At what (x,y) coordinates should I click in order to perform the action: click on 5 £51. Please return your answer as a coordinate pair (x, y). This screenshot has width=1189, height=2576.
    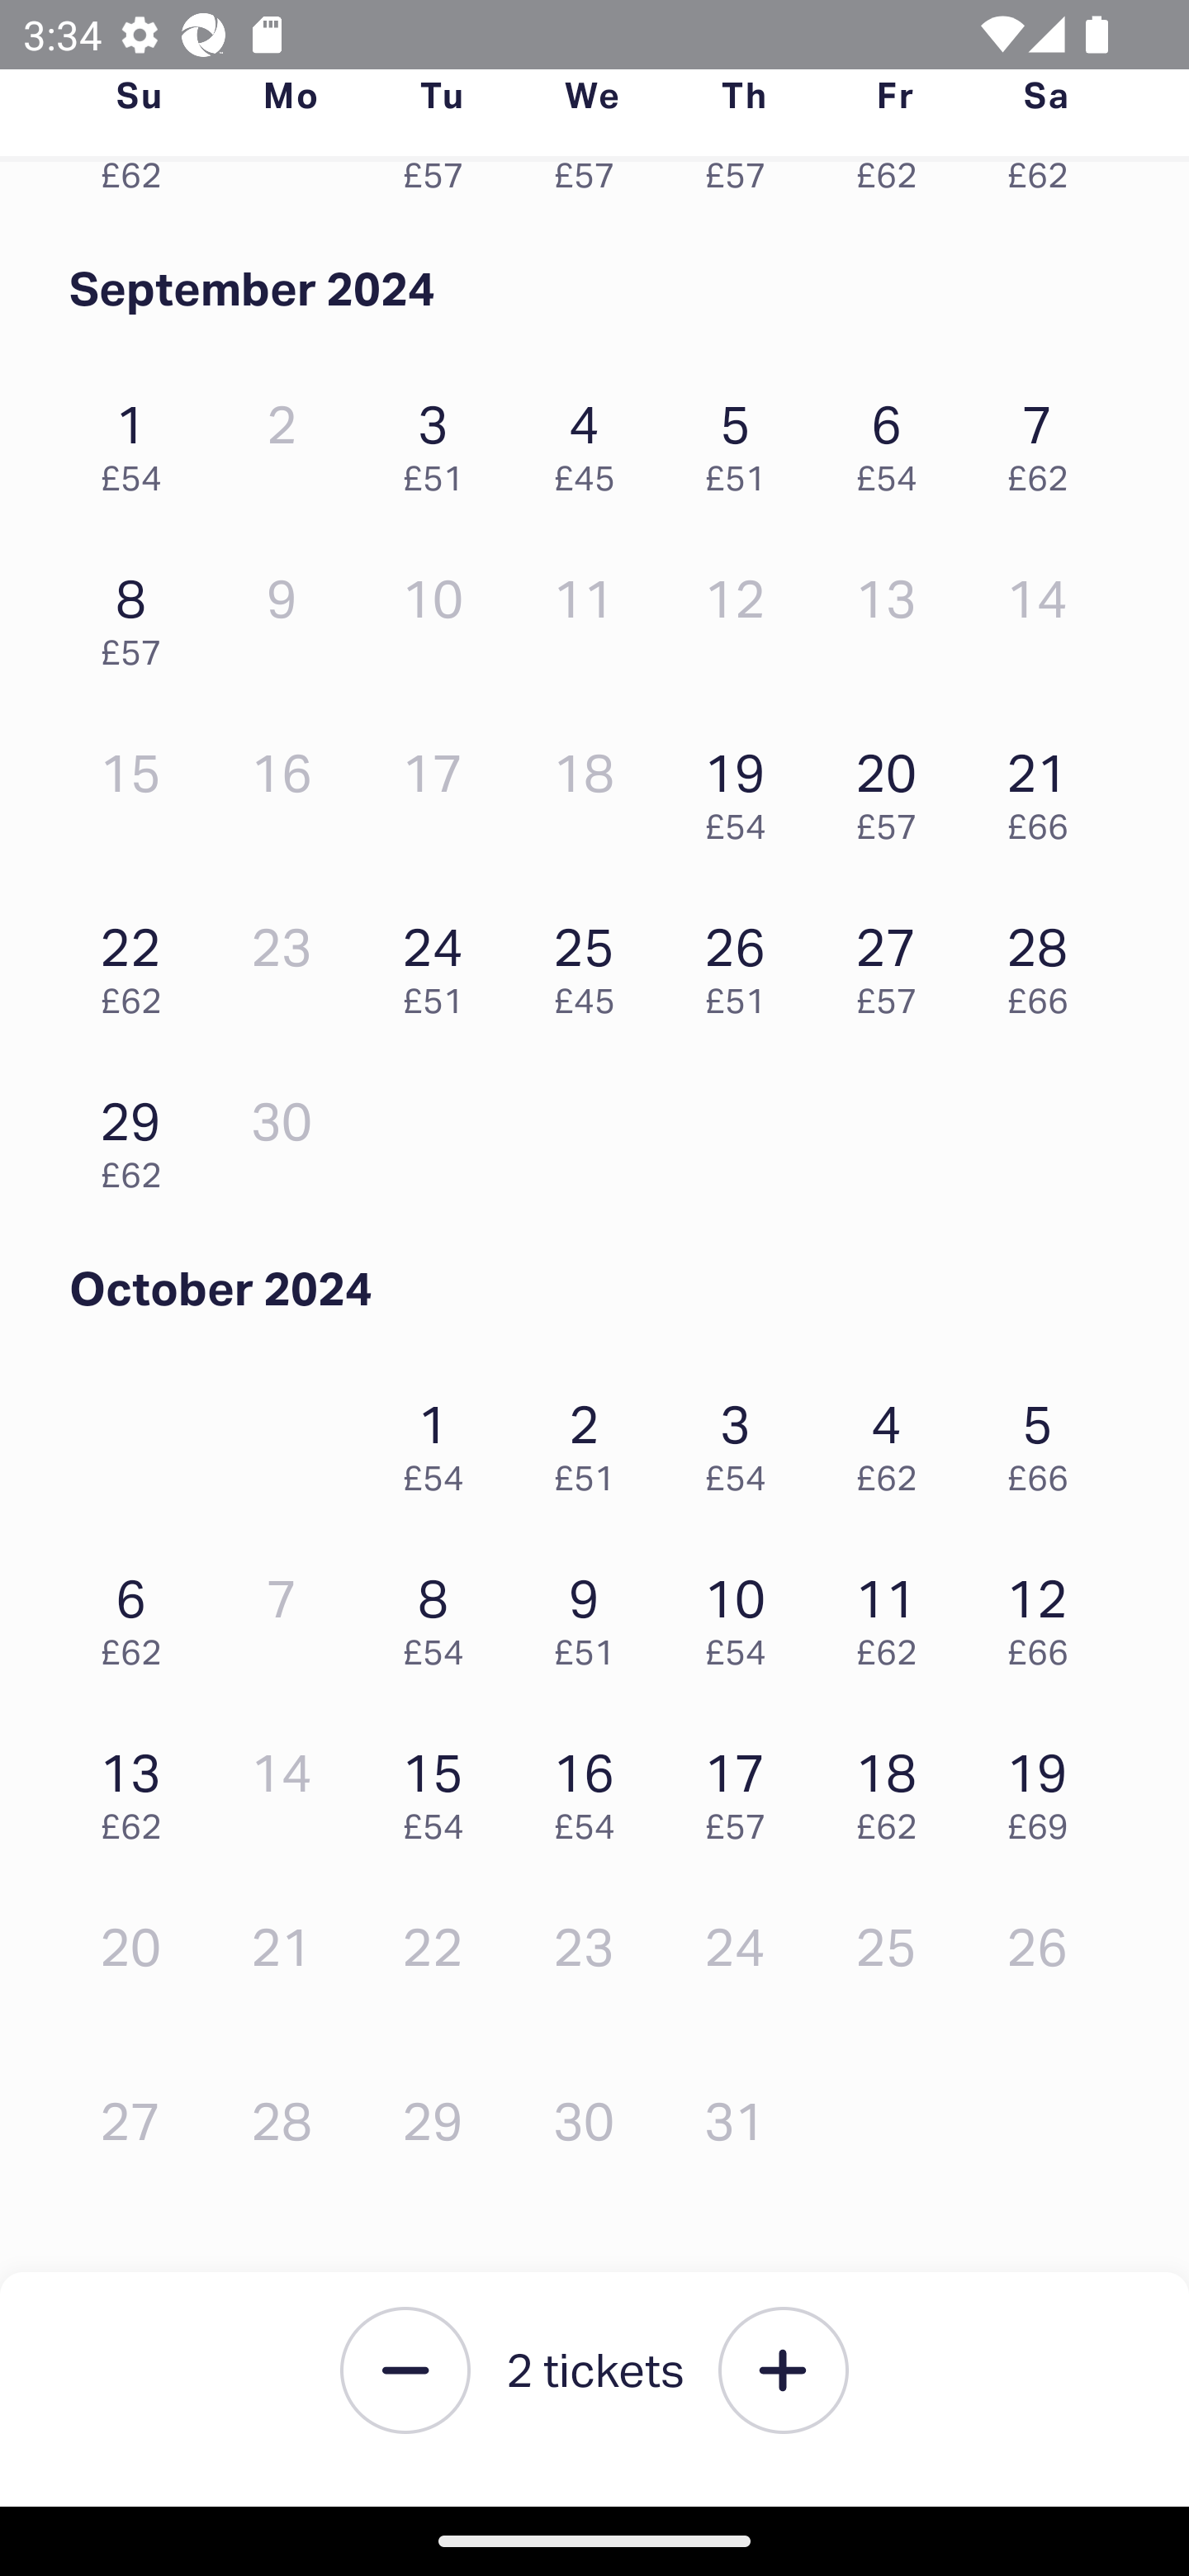
    Looking at the image, I should click on (743, 440).